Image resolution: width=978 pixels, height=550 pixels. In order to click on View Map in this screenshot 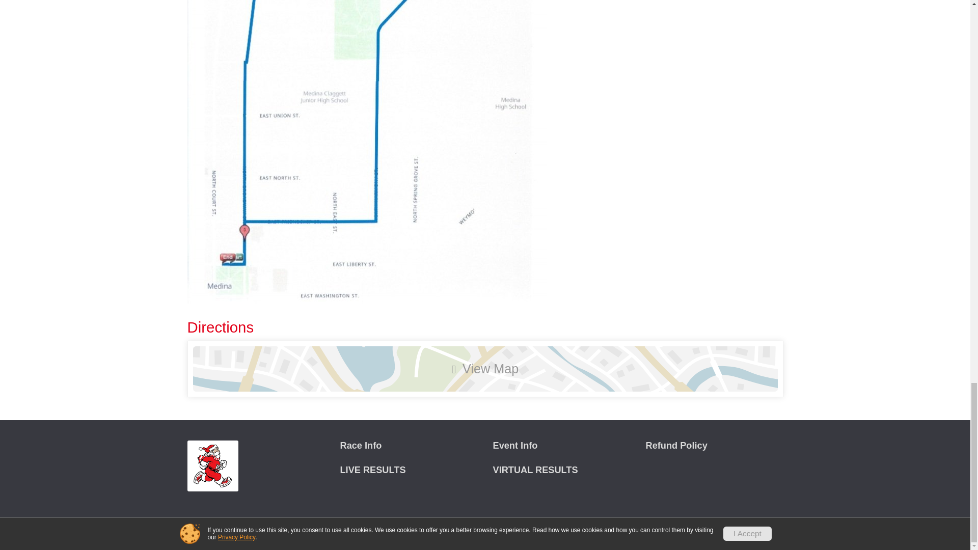, I will do `click(485, 369)`.